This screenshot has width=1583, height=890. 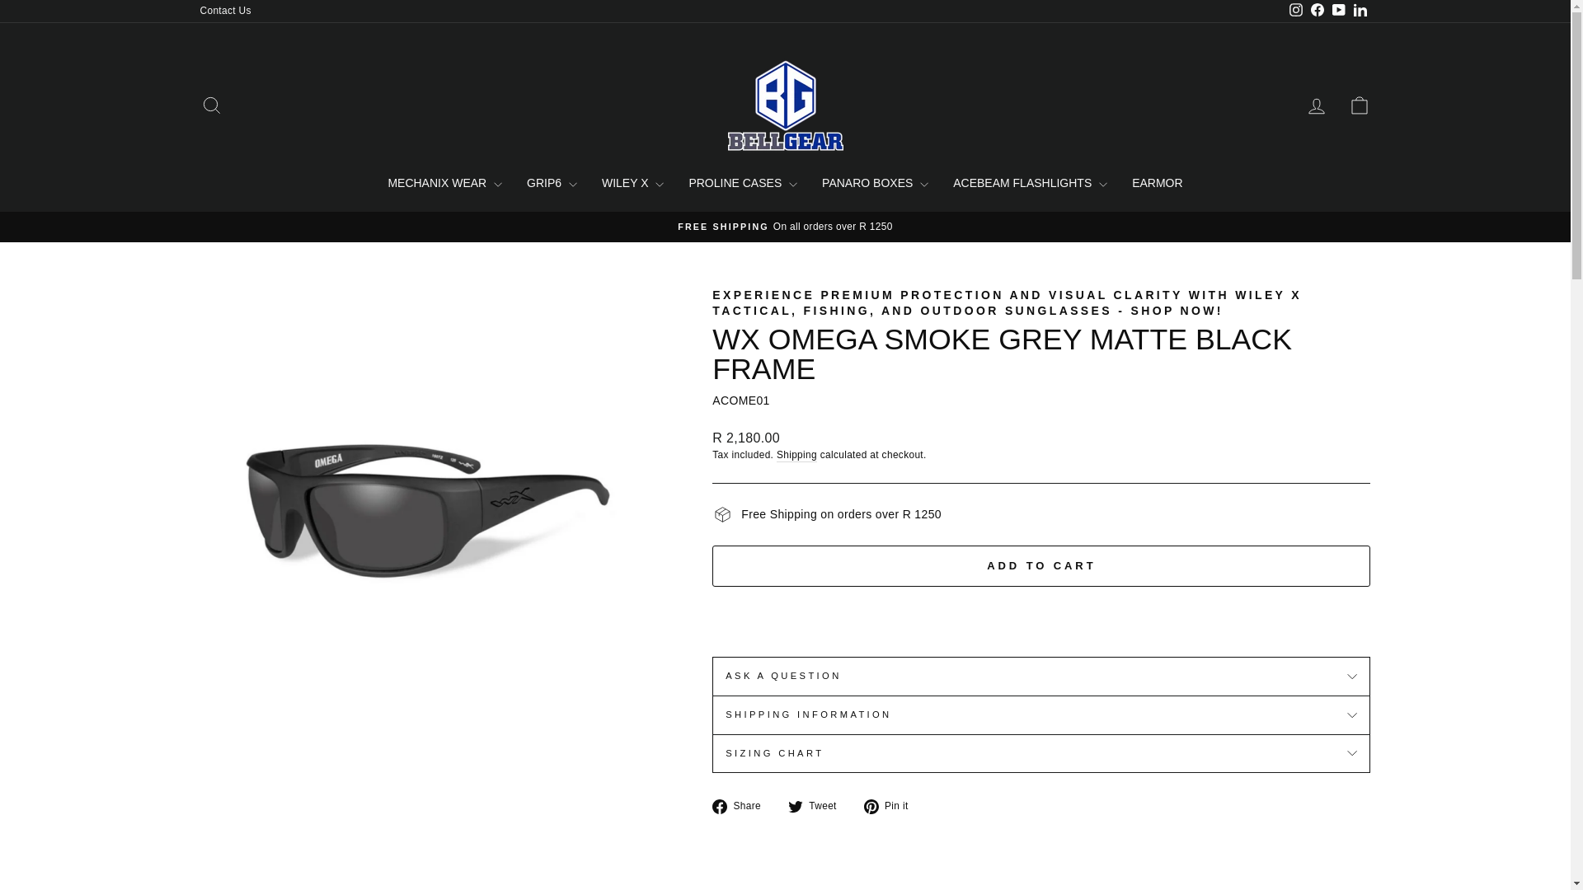 What do you see at coordinates (795, 806) in the screenshot?
I see `twitter` at bounding box center [795, 806].